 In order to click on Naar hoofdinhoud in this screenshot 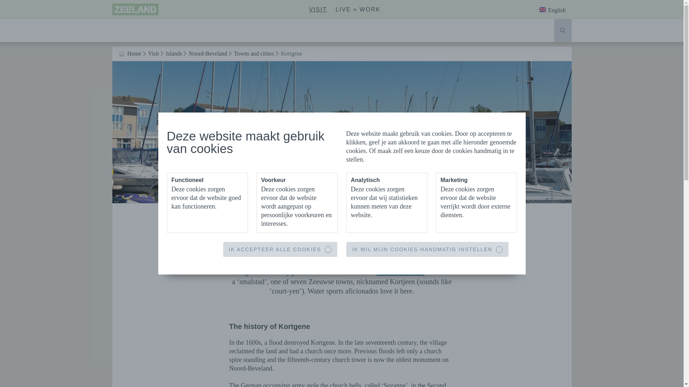, I will do `click(135, 10)`.